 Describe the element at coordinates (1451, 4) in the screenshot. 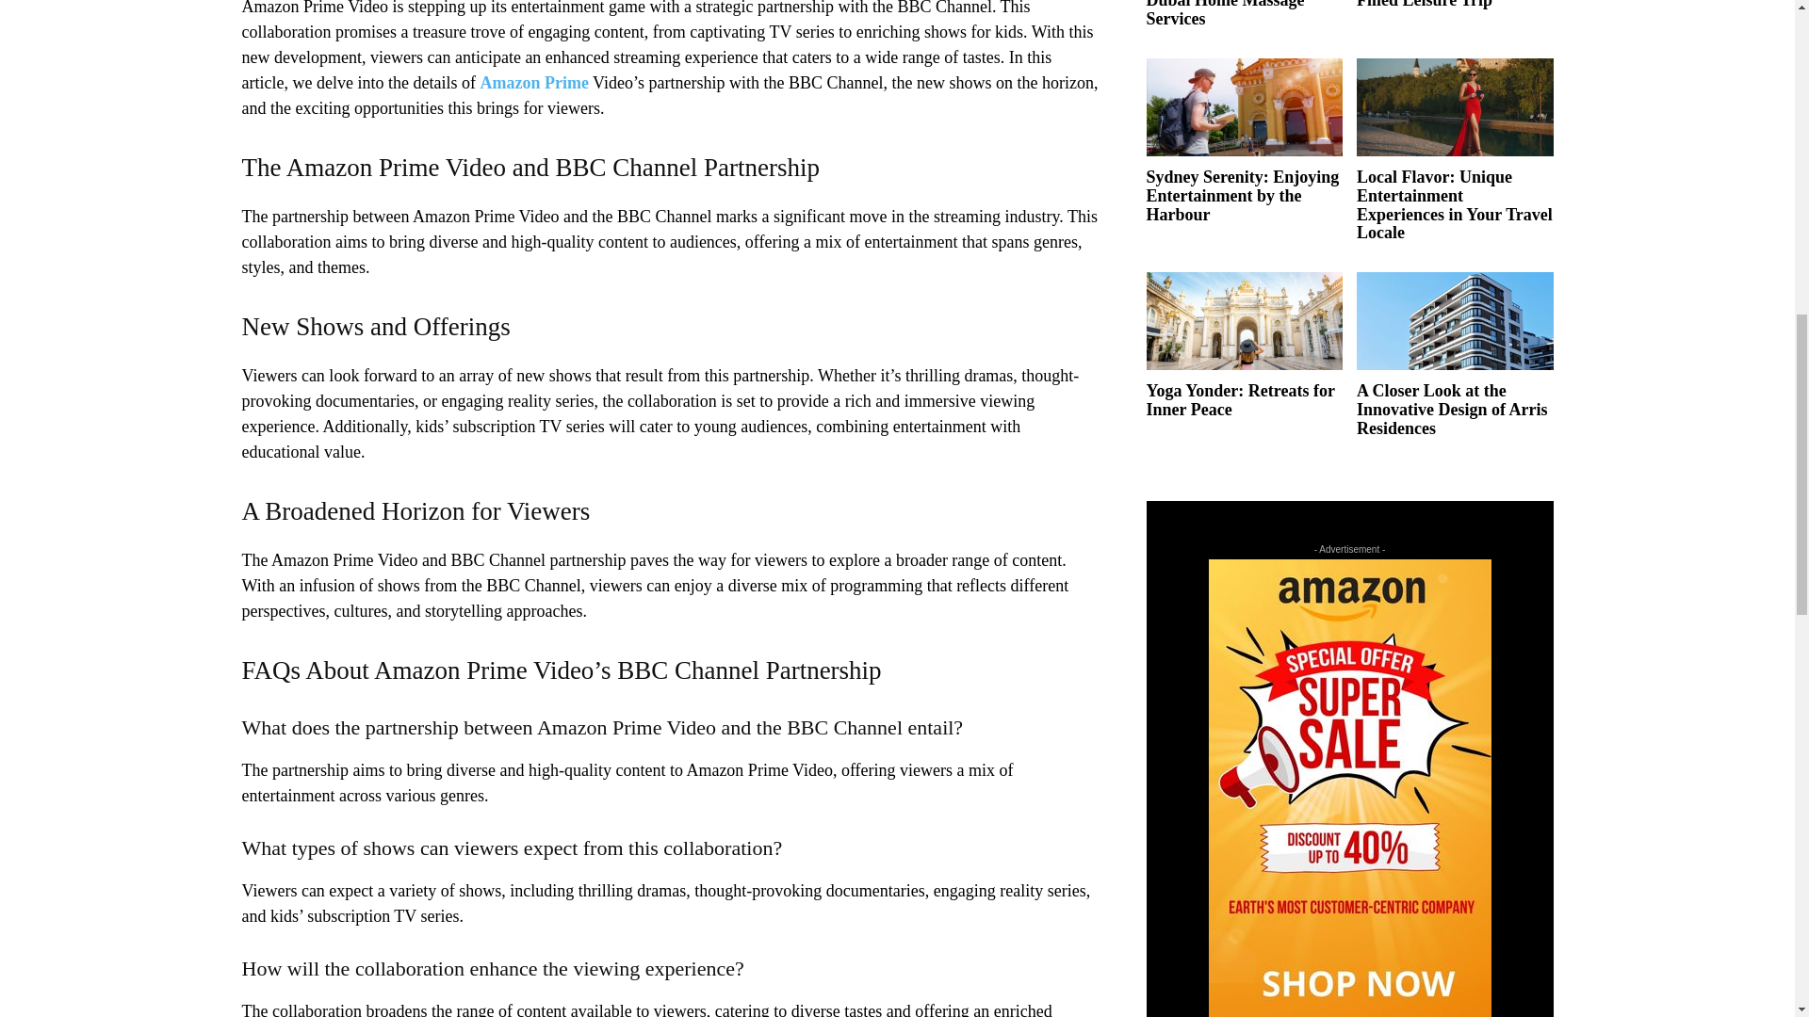

I see `Melbourne Magic: A Fun-Filled Leisure Trip` at that location.